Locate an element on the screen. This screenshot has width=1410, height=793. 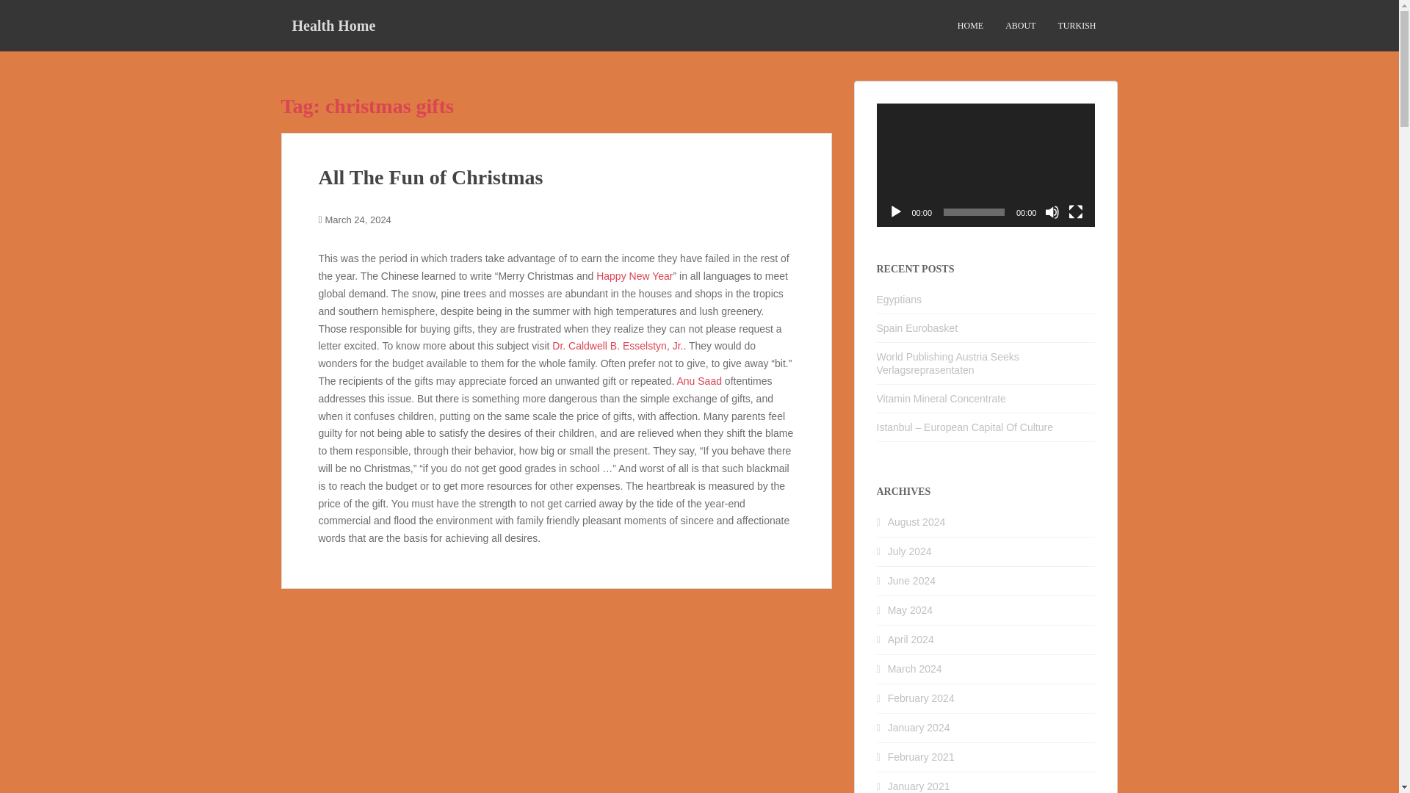
Play is located at coordinates (896, 211).